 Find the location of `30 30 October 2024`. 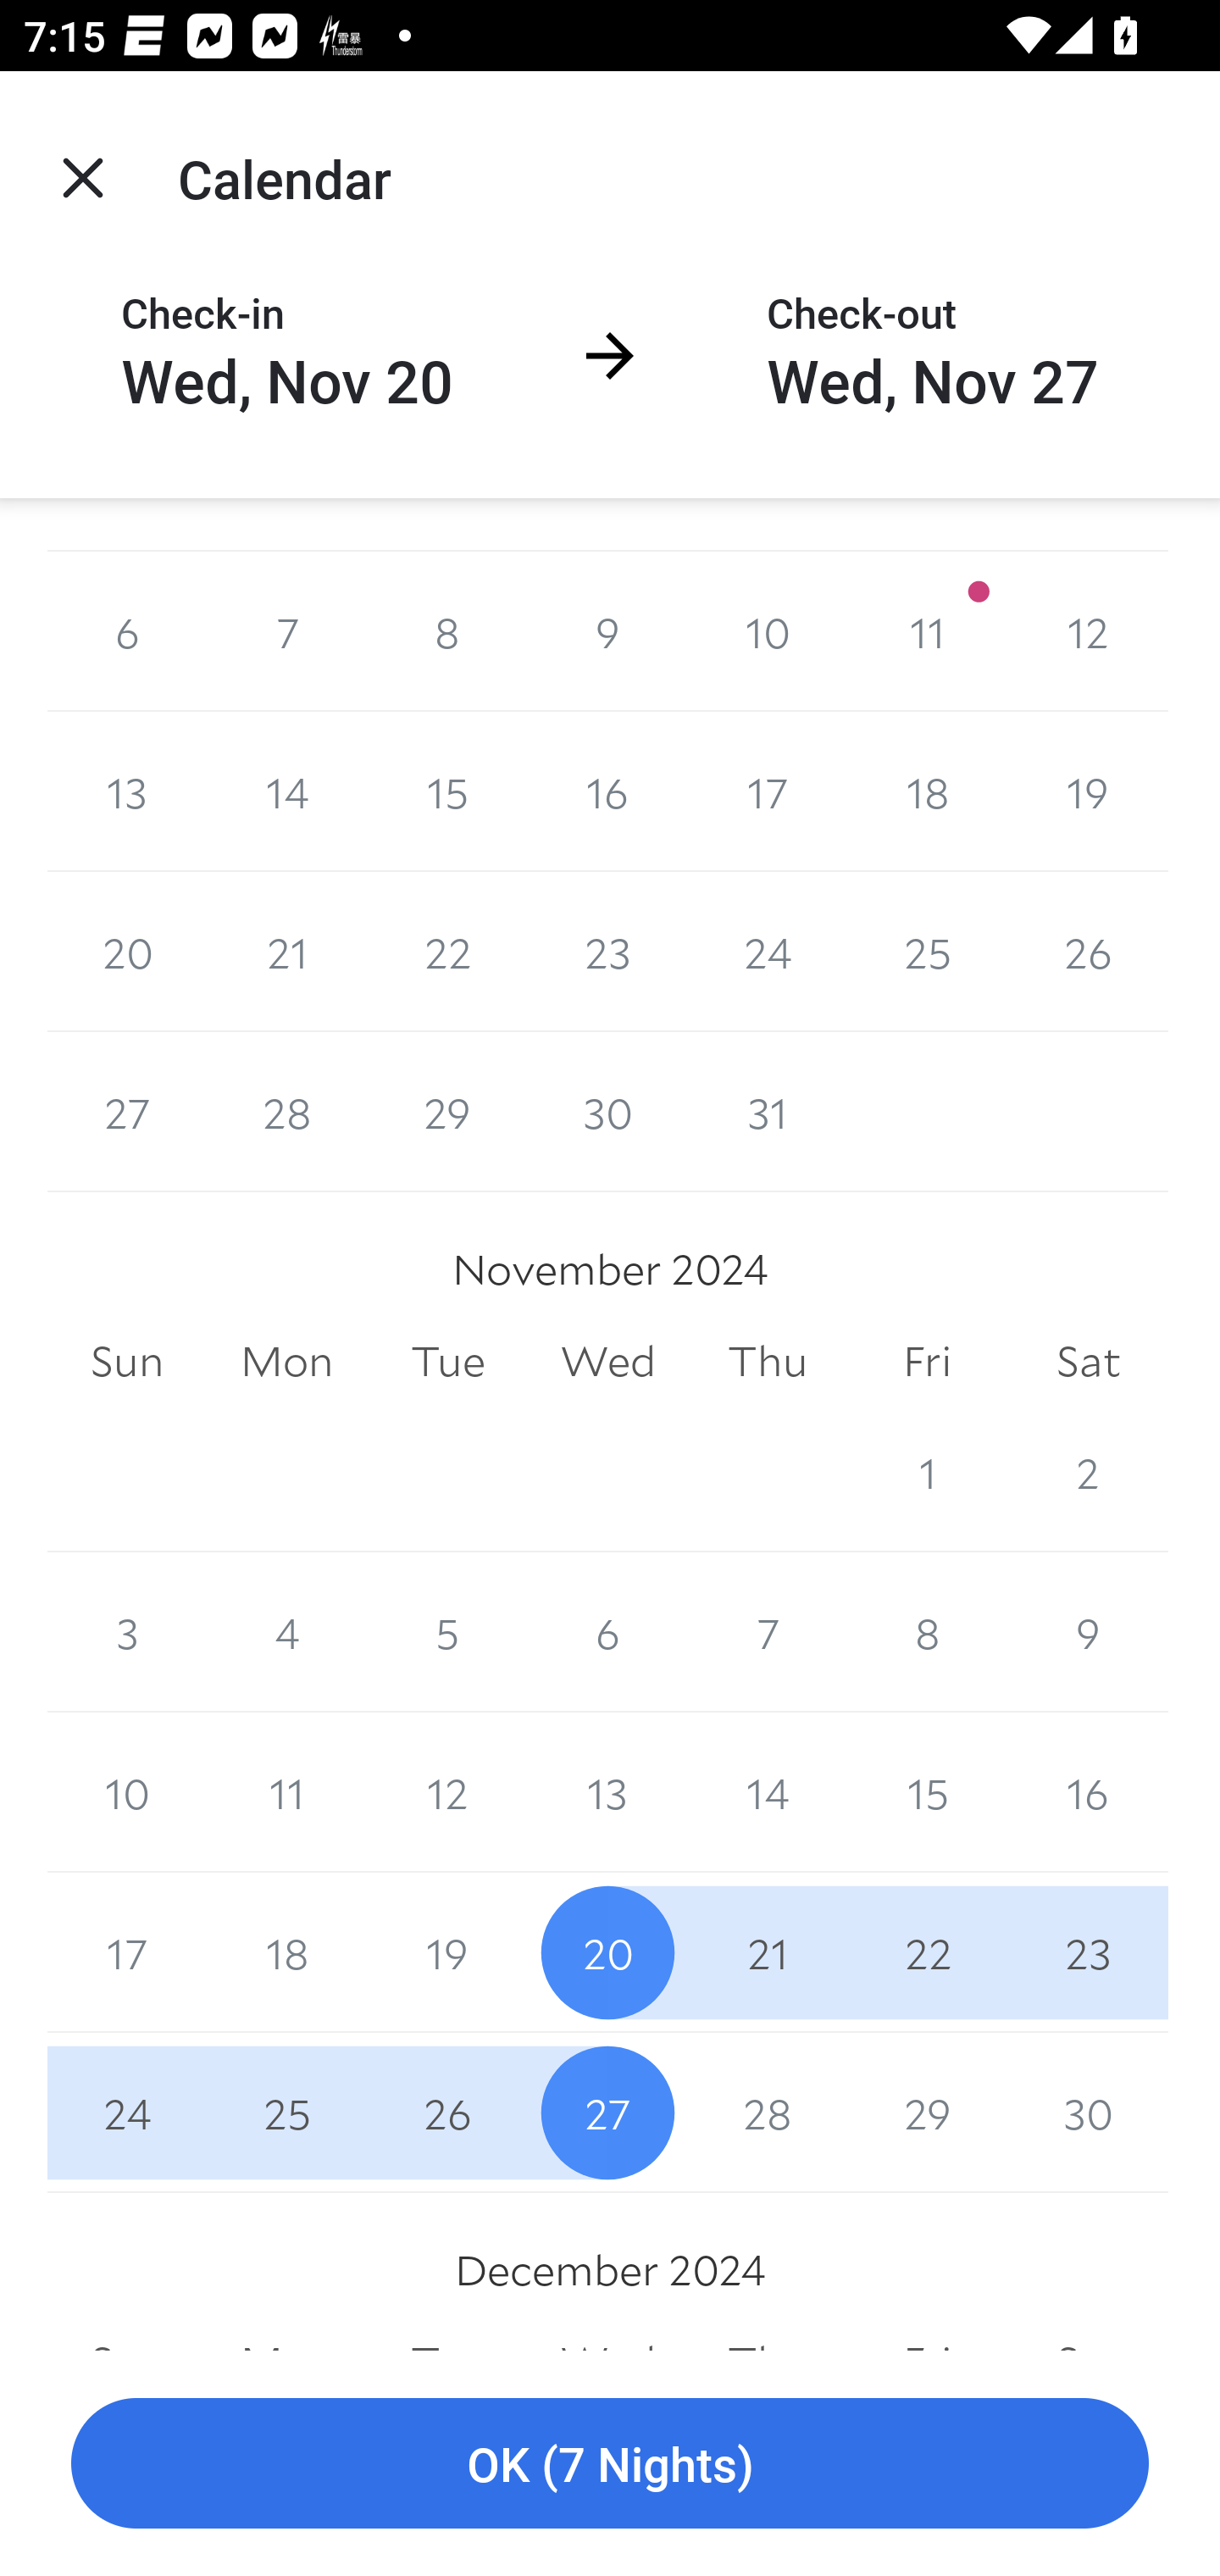

30 30 October 2024 is located at coordinates (608, 1113).